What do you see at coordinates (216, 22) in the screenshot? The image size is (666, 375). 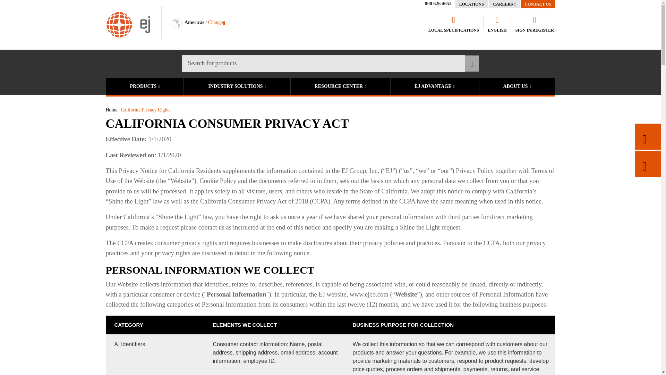 I see `Change` at bounding box center [216, 22].